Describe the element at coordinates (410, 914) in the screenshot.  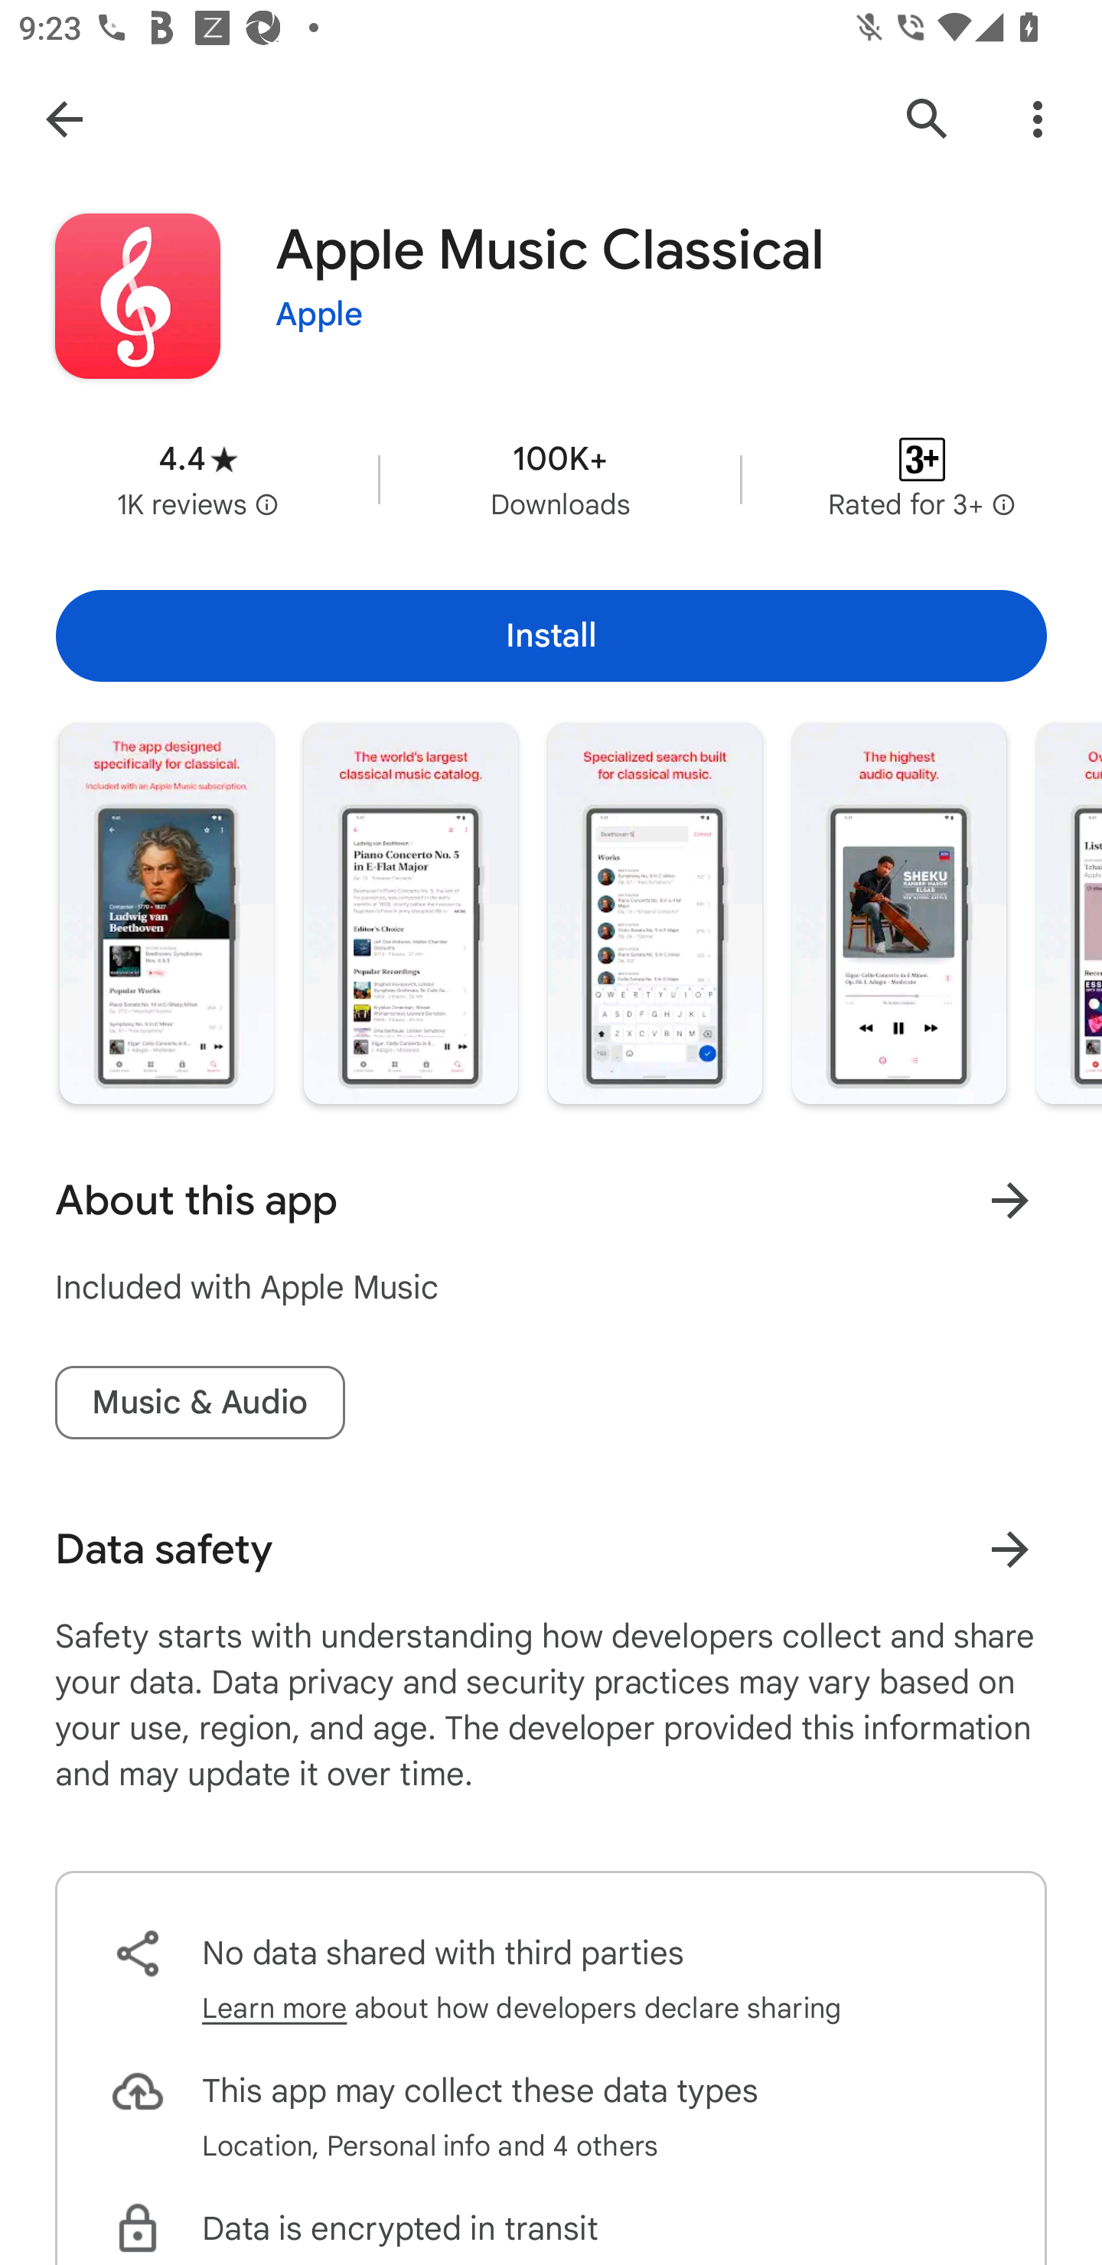
I see `Screenshot "2" of "6"` at that location.